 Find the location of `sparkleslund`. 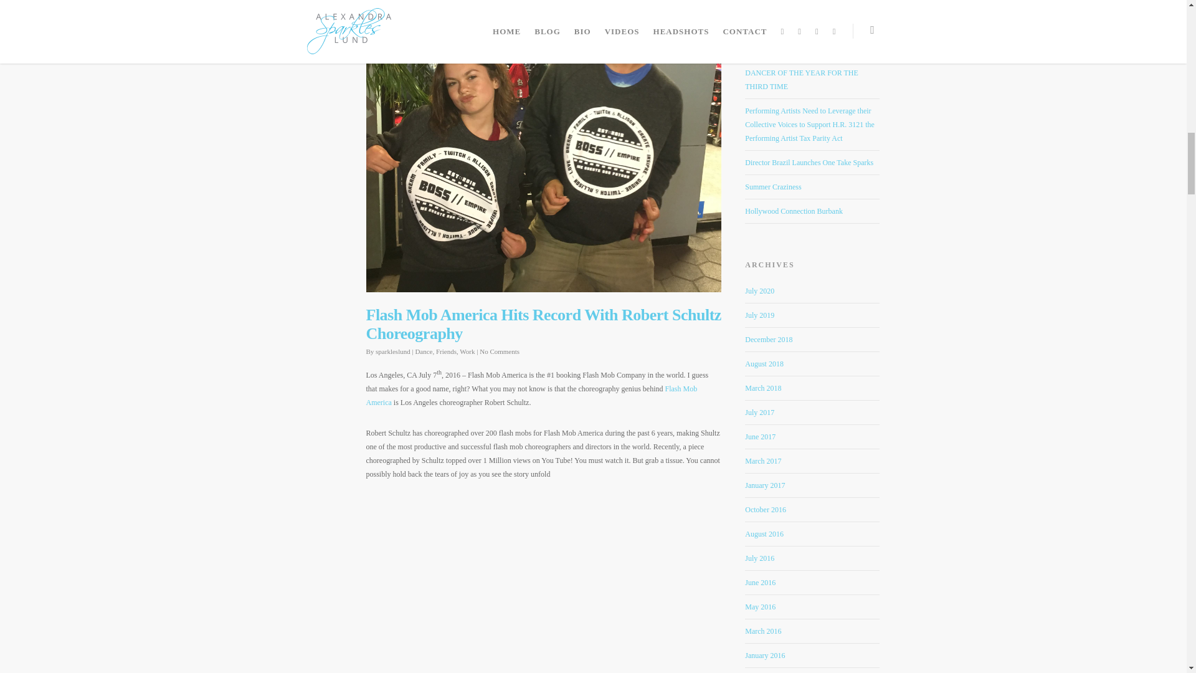

sparkleslund is located at coordinates (392, 351).